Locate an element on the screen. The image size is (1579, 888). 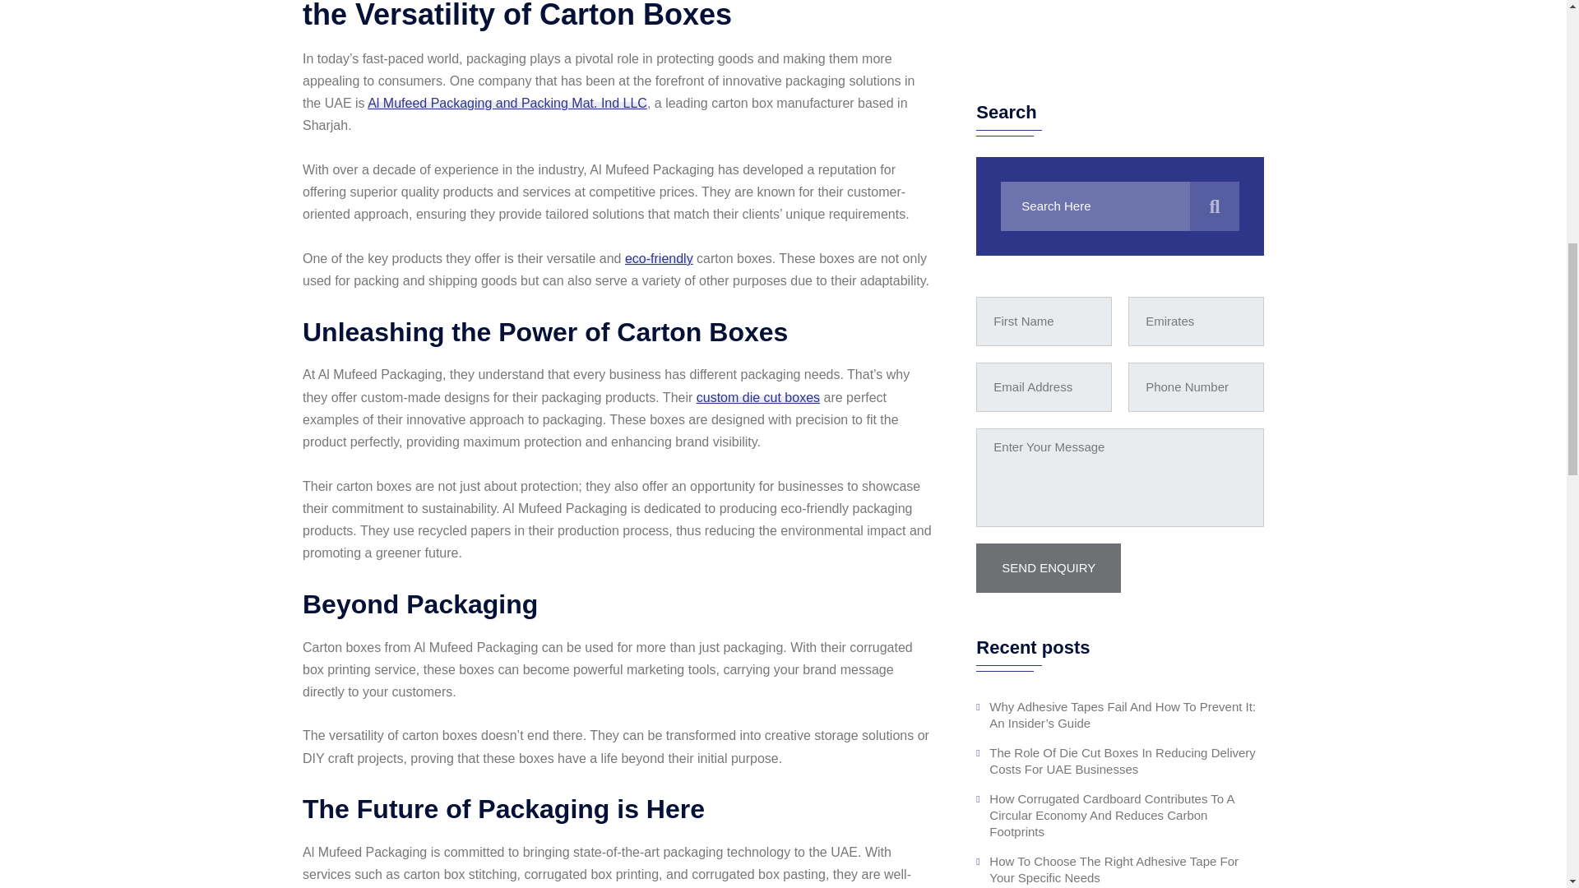
Al Mufeed Packaging and Packing Mat. Ind LLC is located at coordinates (507, 102).